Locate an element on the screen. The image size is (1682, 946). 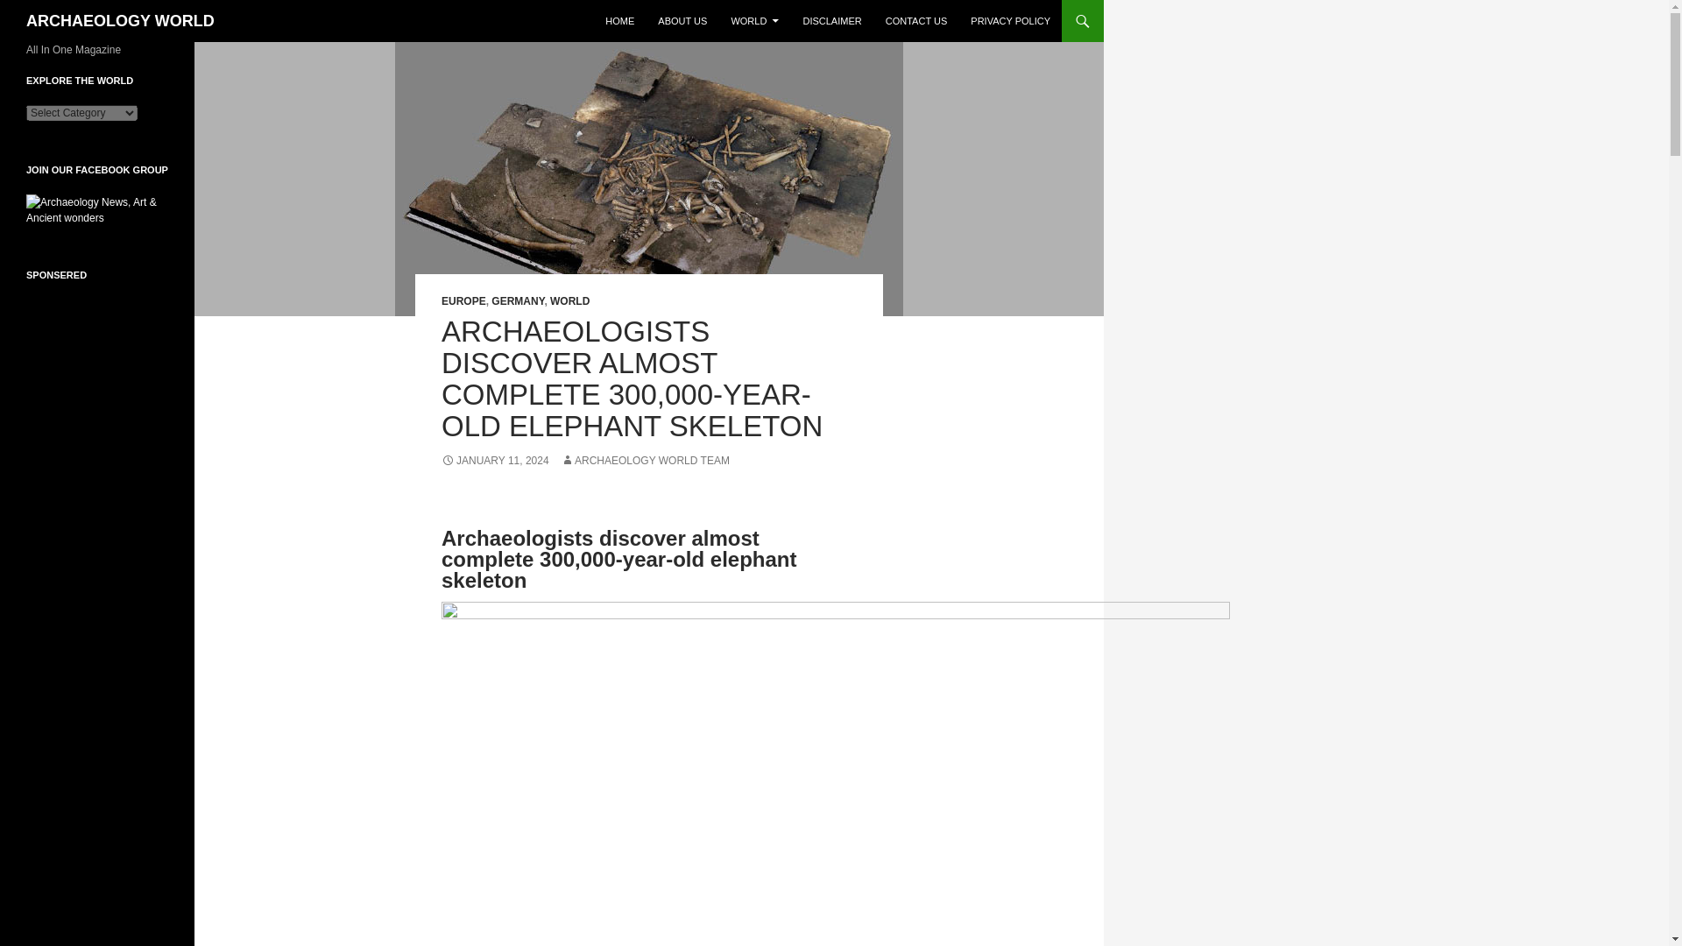
HOME is located at coordinates (619, 21).